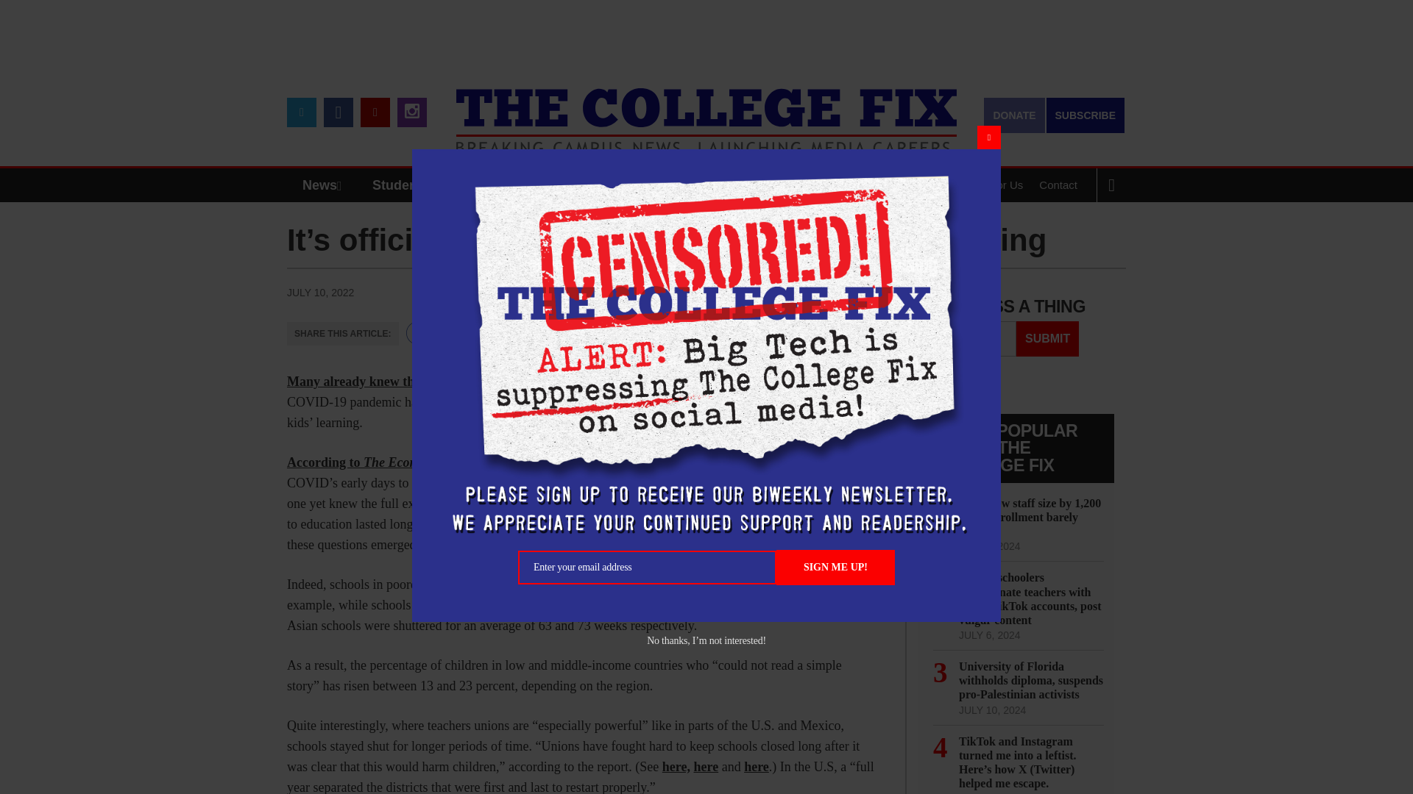 Image resolution: width=1413 pixels, height=794 pixels. What do you see at coordinates (706, 110) in the screenshot?
I see `The College Fix` at bounding box center [706, 110].